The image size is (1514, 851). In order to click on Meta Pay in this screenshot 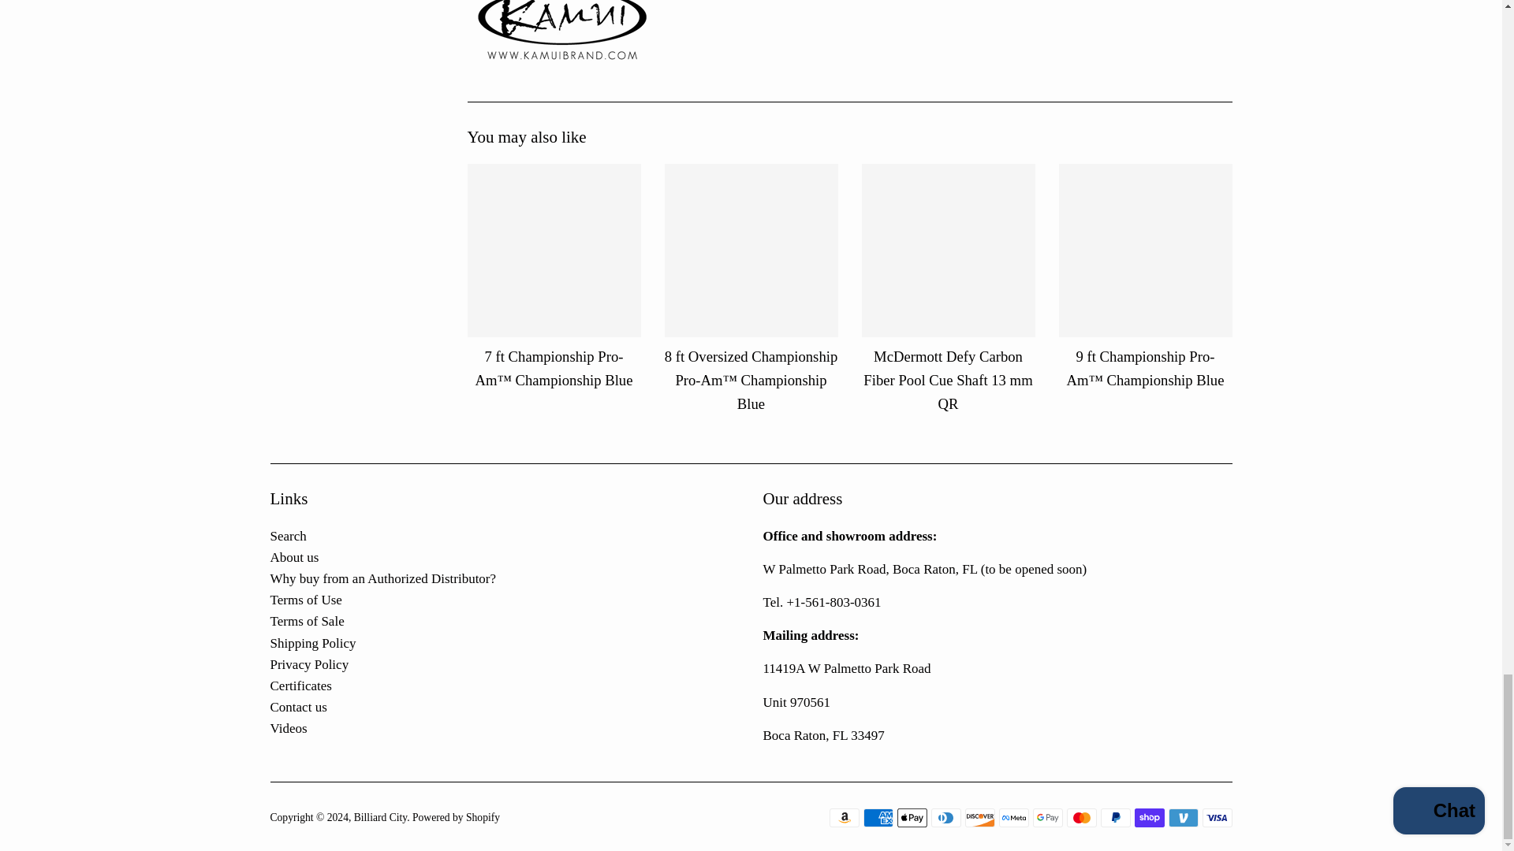, I will do `click(1012, 818)`.